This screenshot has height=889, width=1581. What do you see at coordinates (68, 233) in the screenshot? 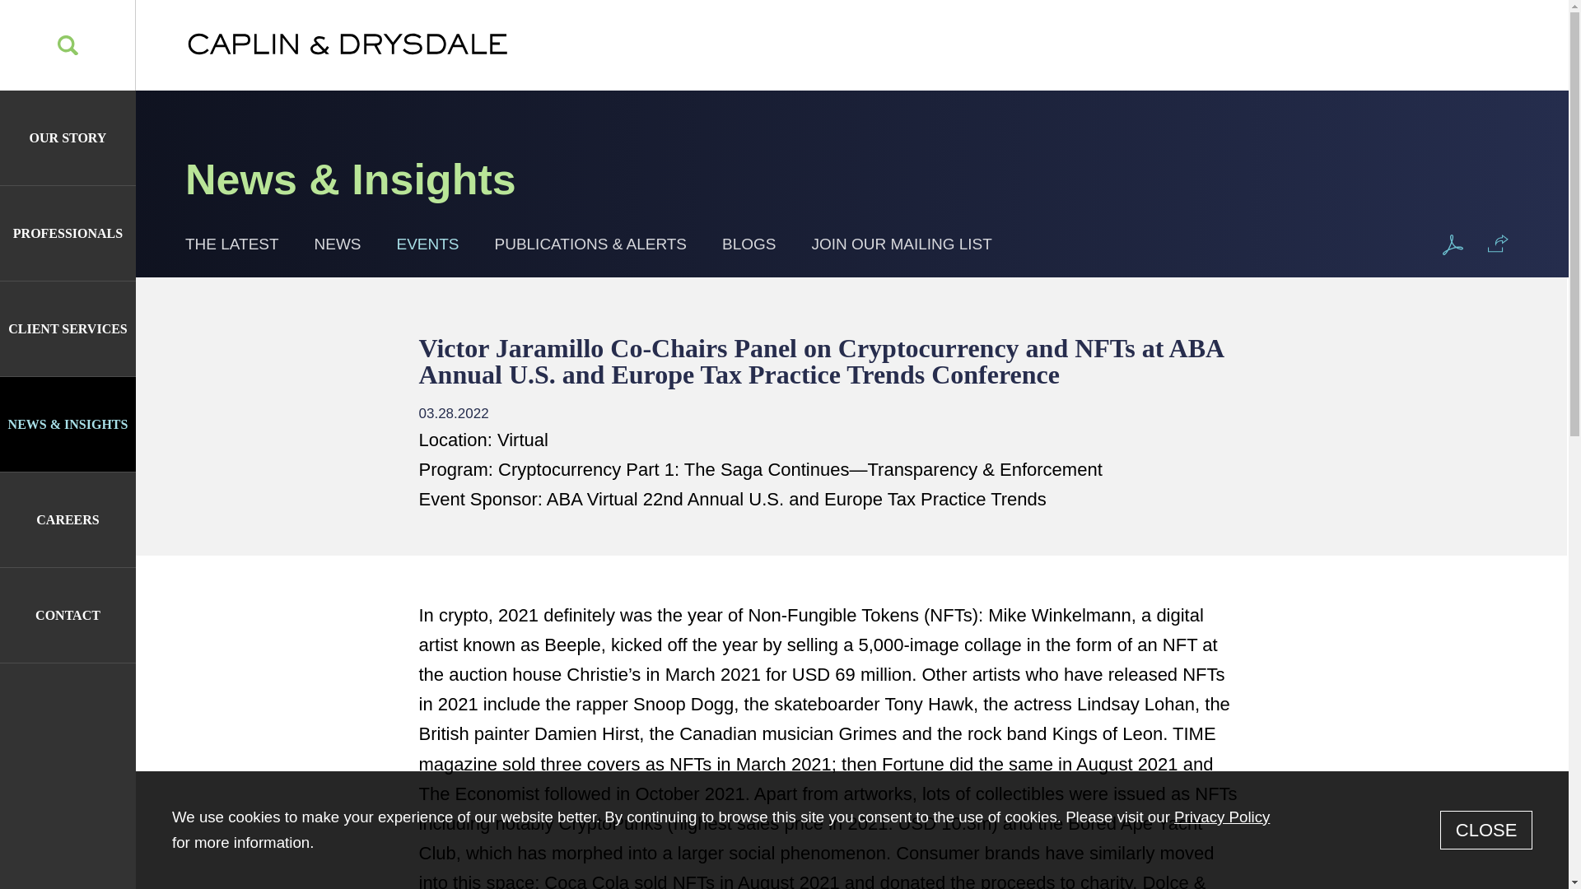
I see `PROFESSIONALS` at bounding box center [68, 233].